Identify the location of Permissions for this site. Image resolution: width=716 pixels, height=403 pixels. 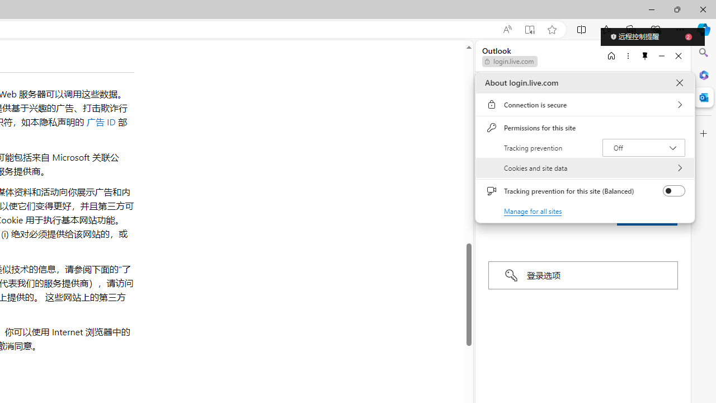
(585, 128).